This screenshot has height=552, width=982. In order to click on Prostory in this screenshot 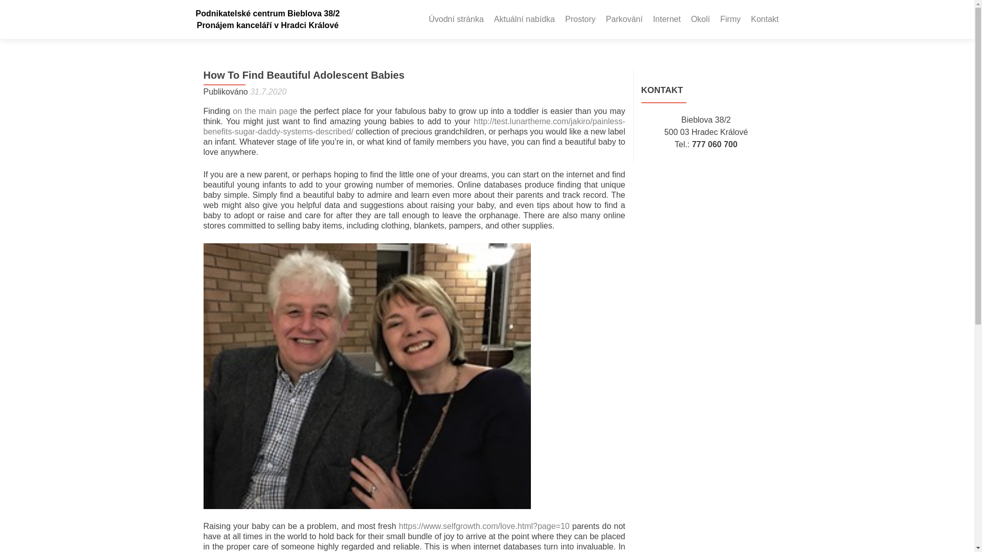, I will do `click(581, 19)`.